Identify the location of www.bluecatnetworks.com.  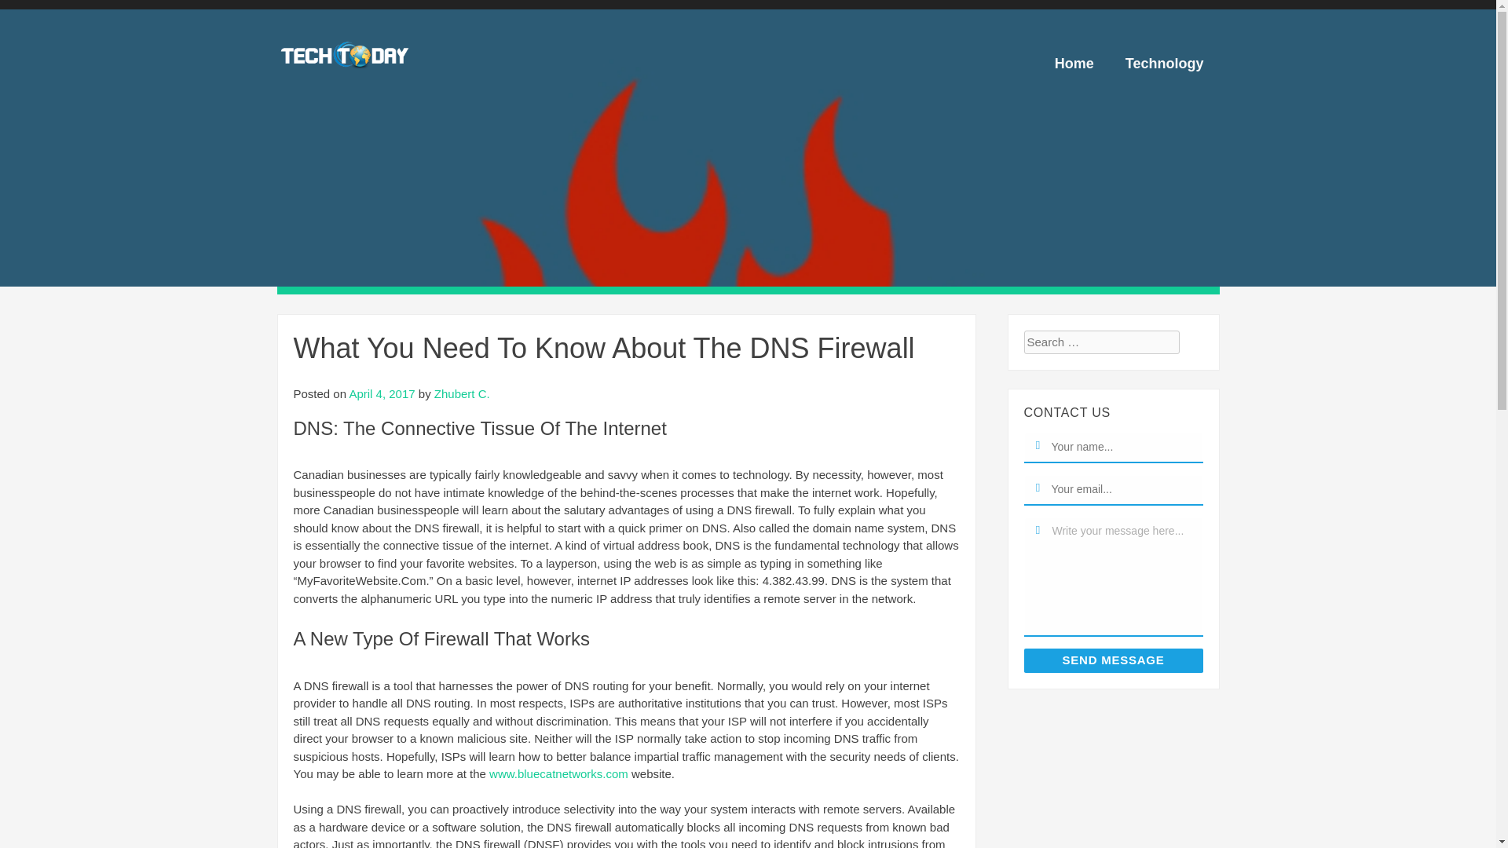
(558, 773).